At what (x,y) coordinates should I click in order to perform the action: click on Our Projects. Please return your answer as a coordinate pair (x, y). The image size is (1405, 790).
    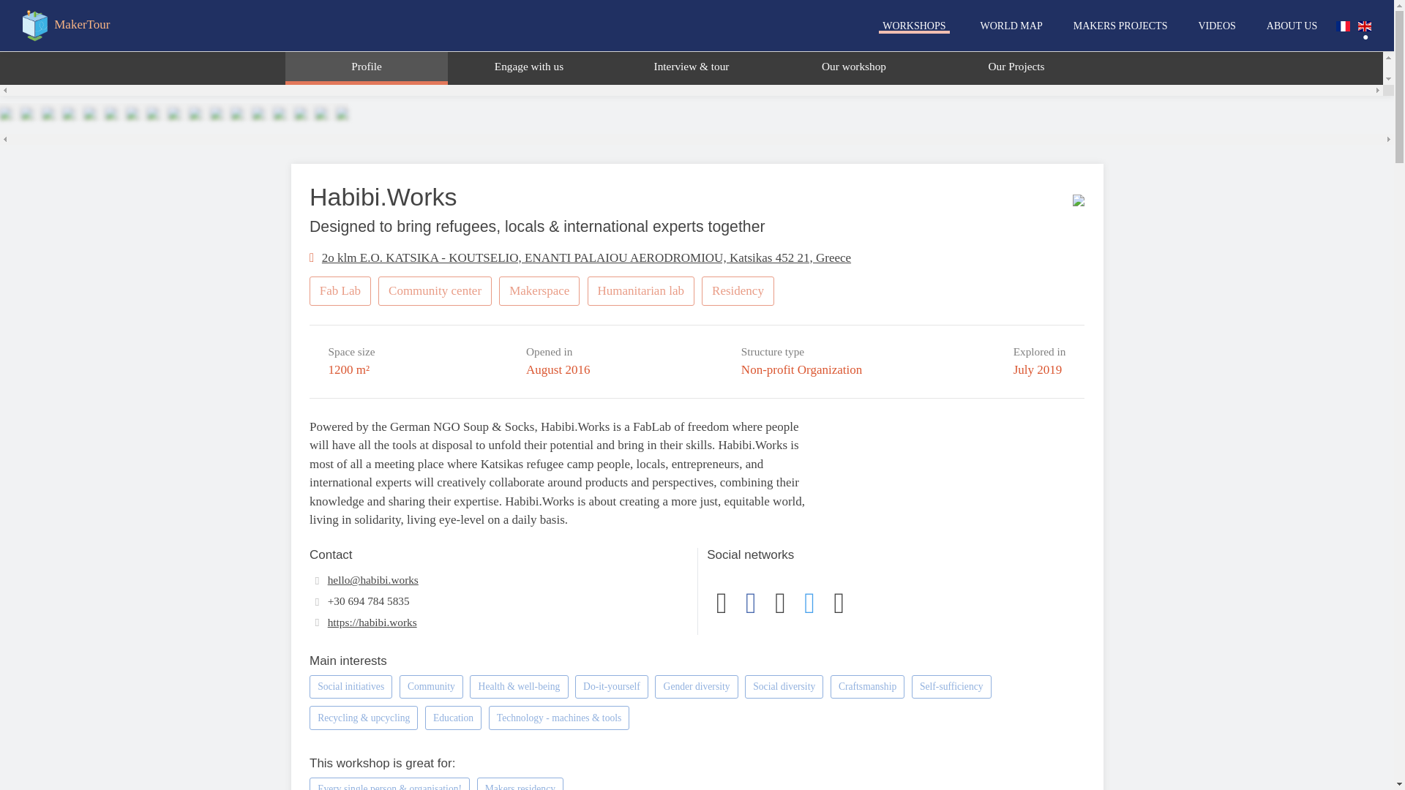
    Looking at the image, I should click on (1016, 68).